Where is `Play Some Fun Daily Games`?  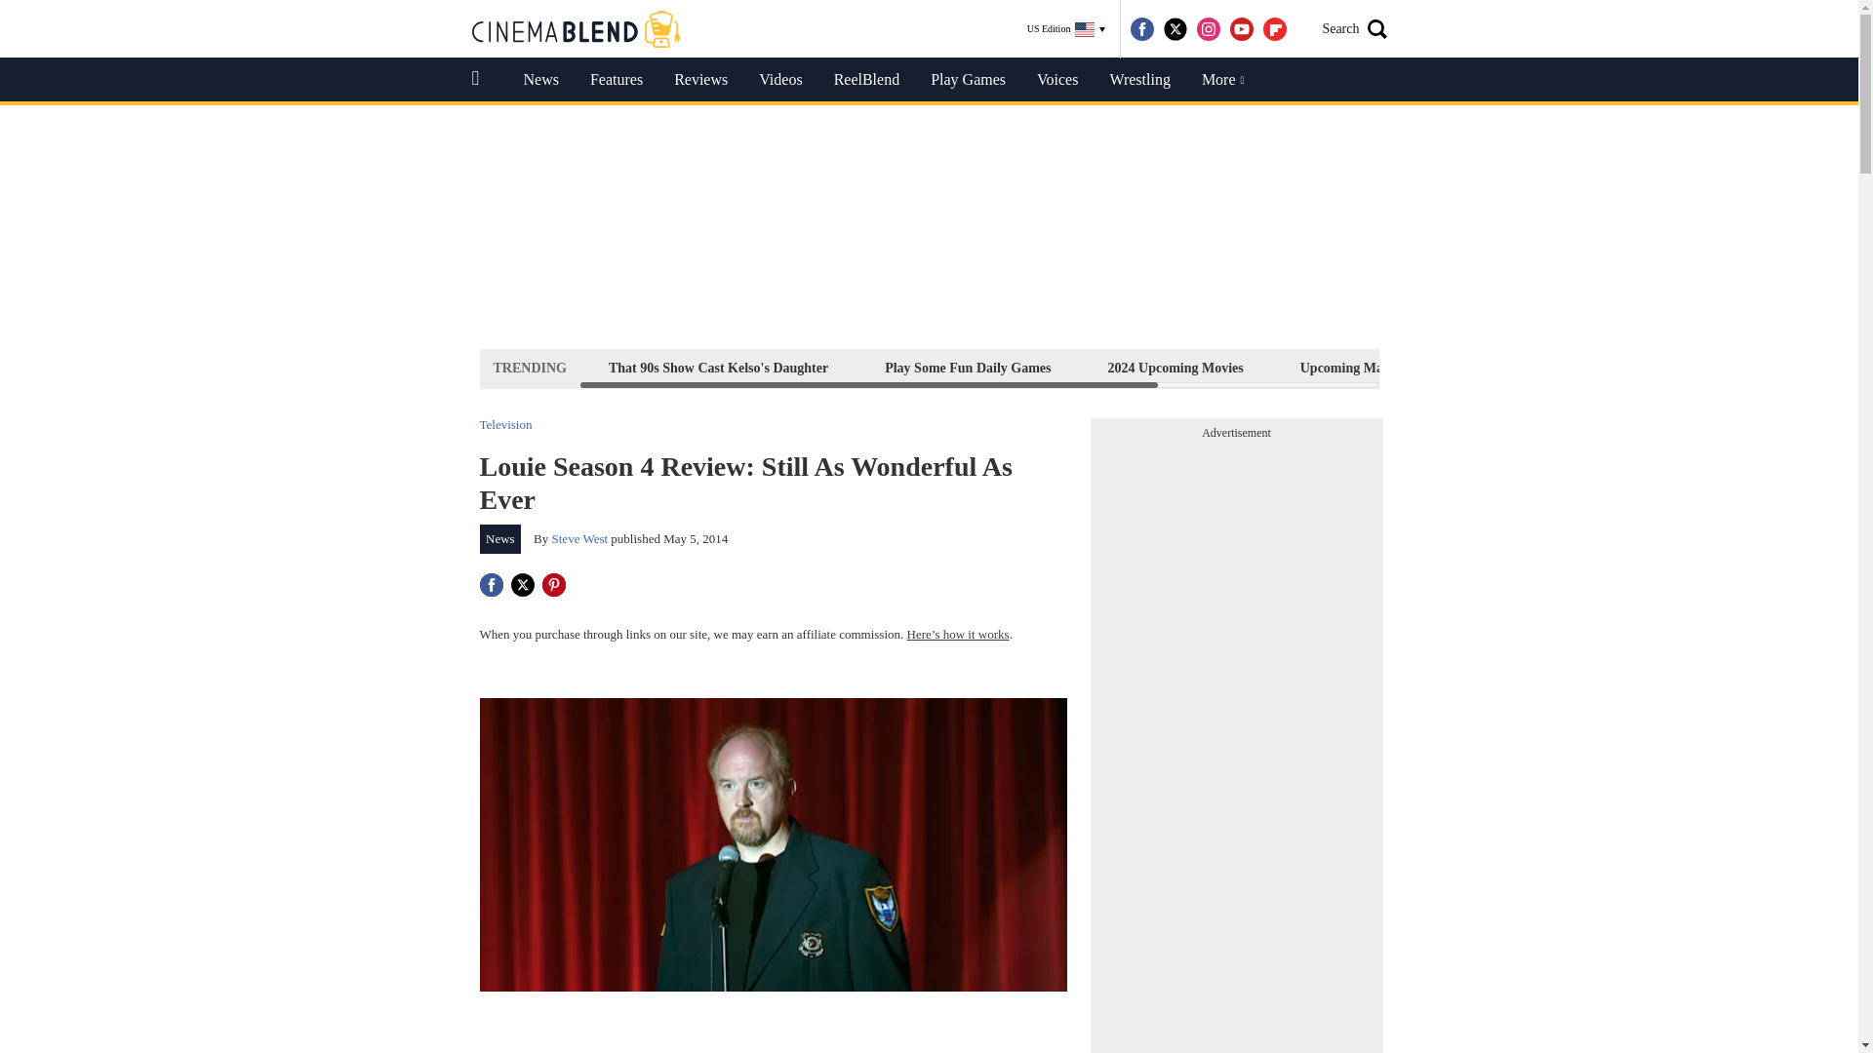 Play Some Fun Daily Games is located at coordinates (968, 368).